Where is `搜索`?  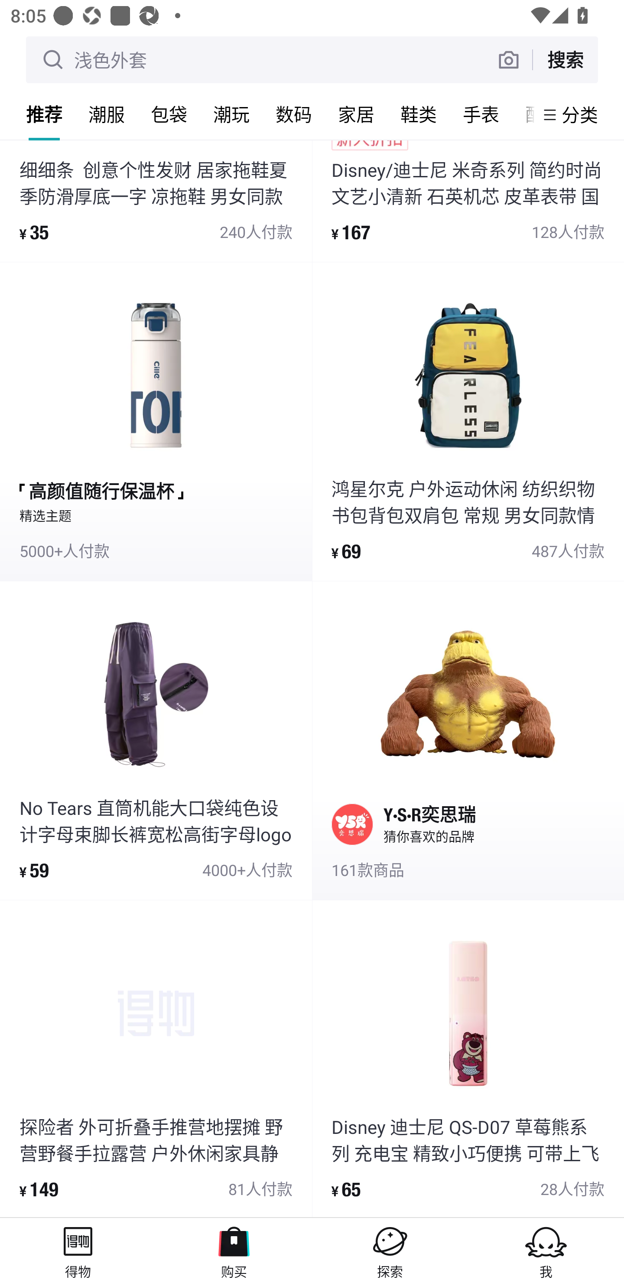 搜索 is located at coordinates (565, 59).